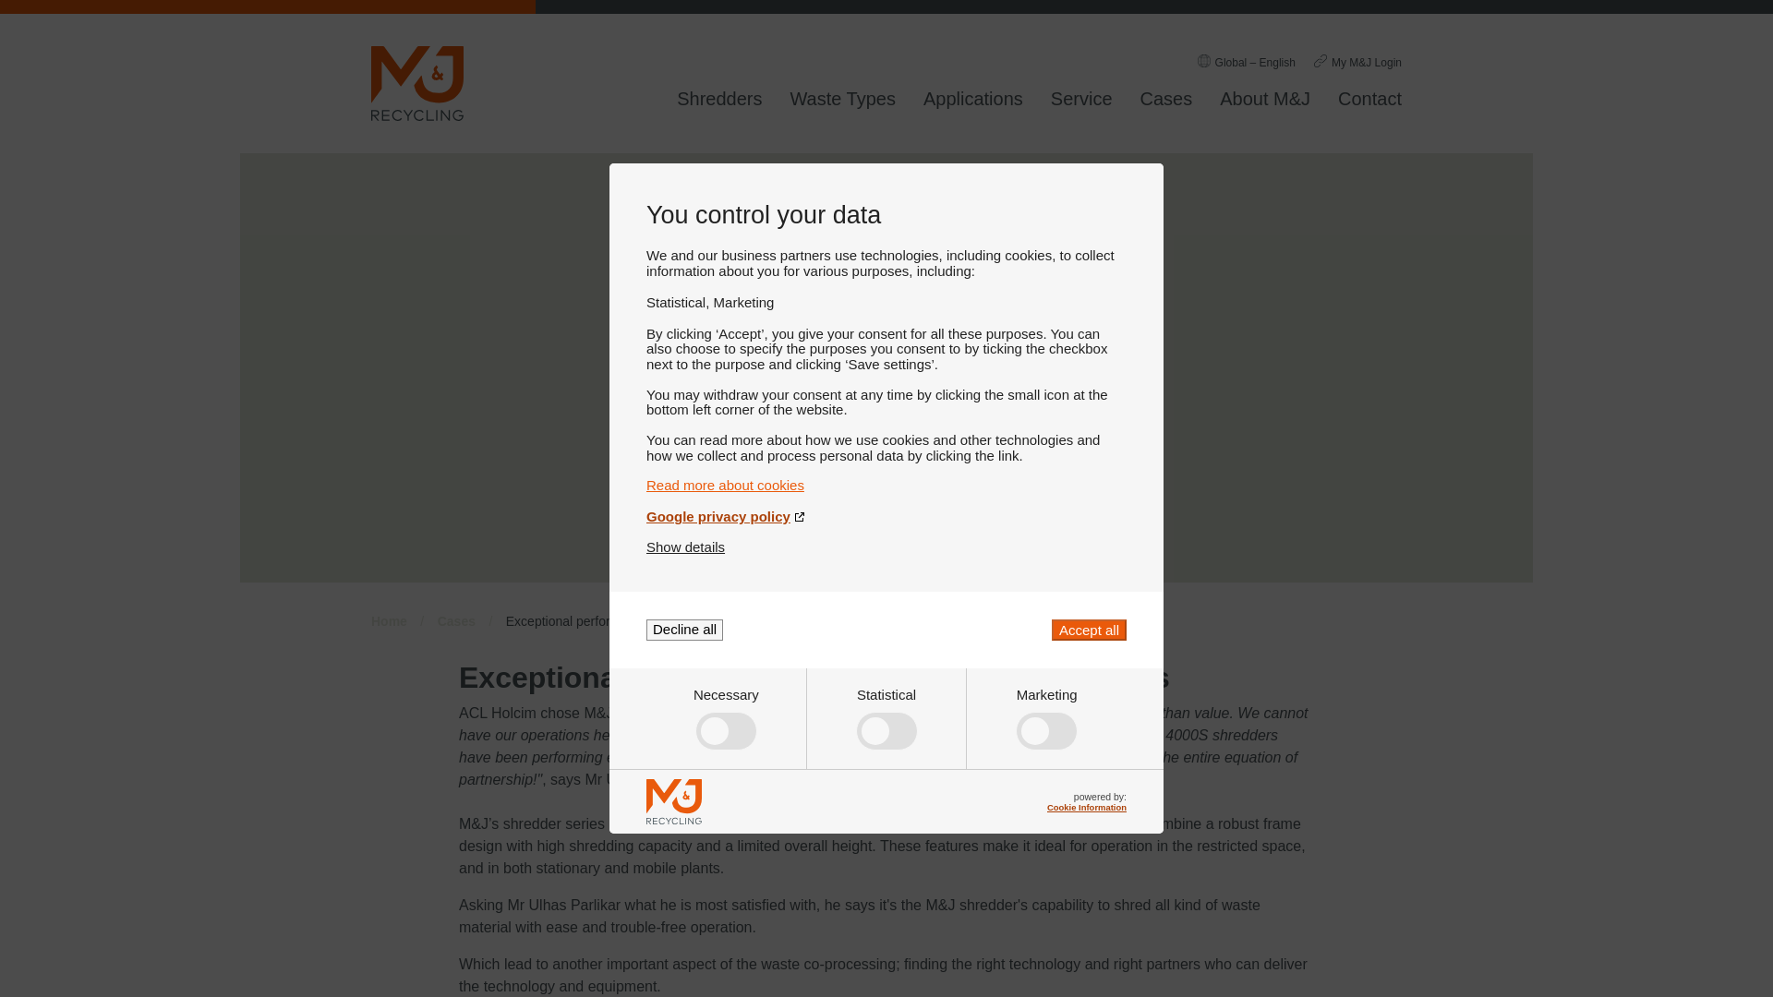 This screenshot has height=997, width=1773. I want to click on Cookie Information, so click(1086, 807).